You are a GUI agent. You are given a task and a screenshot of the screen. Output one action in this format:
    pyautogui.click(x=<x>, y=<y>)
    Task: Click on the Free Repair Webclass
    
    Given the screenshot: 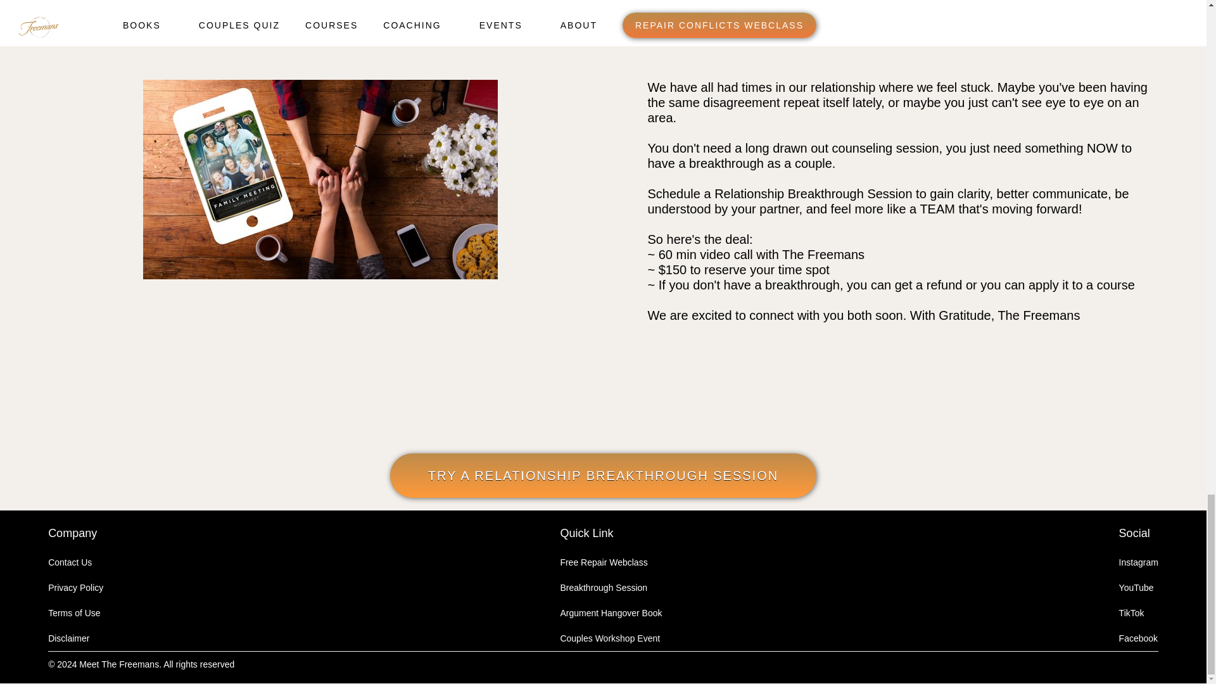 What is the action you would take?
    pyautogui.click(x=603, y=562)
    